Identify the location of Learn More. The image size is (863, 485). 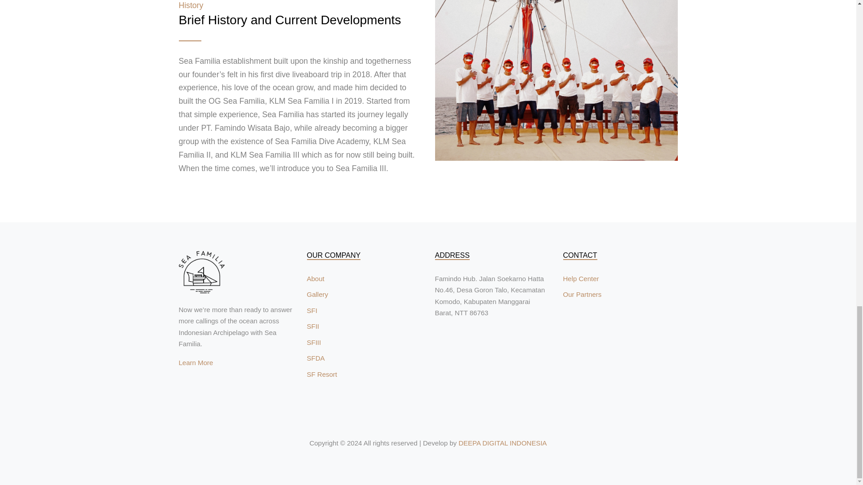
(196, 363).